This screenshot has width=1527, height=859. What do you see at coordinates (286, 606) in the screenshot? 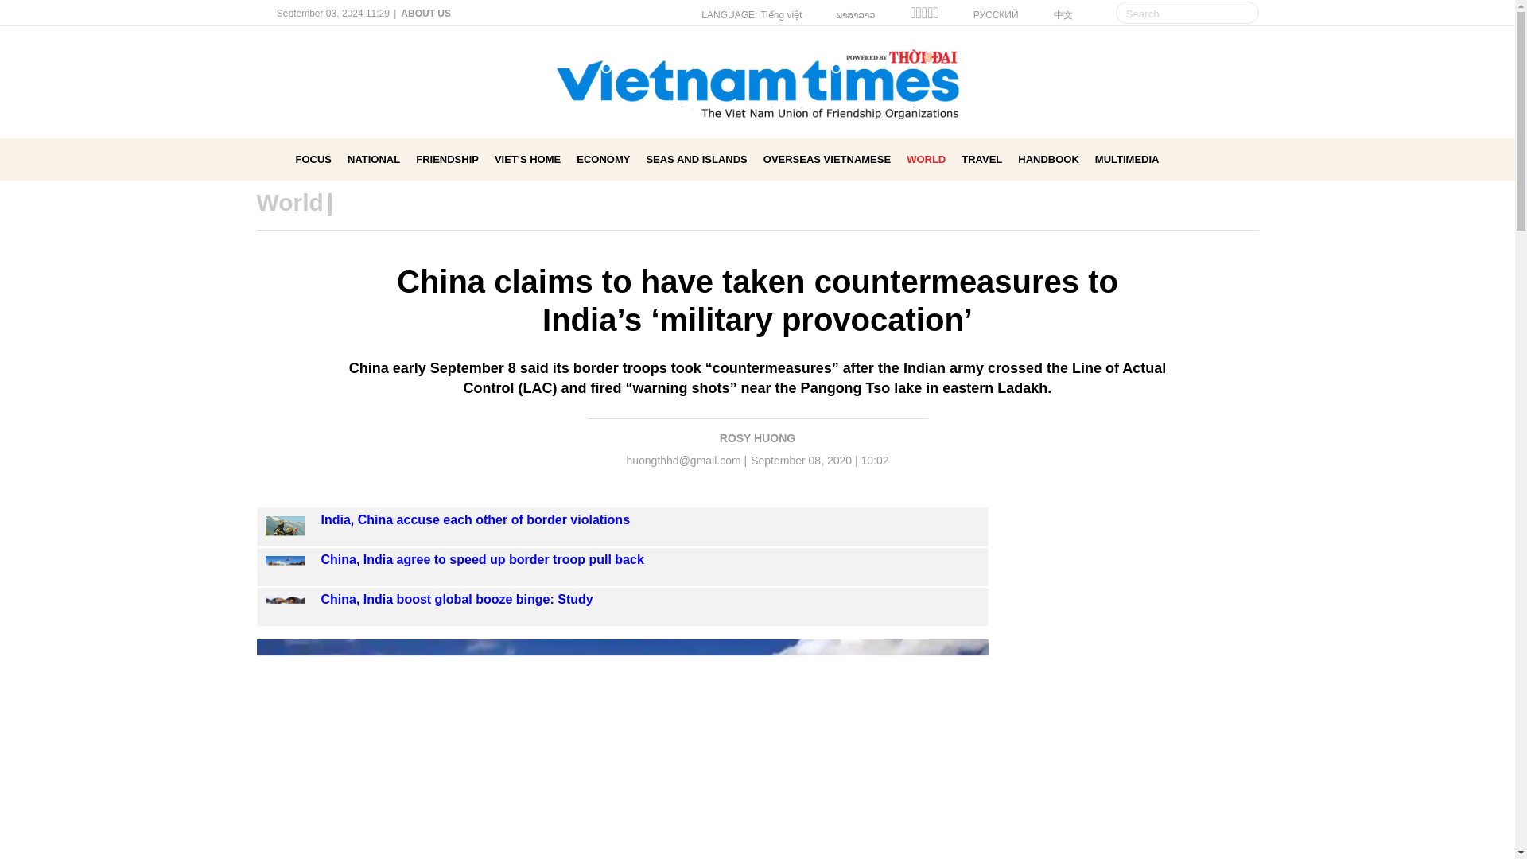
I see `China, India boost global booze binge: Study` at bounding box center [286, 606].